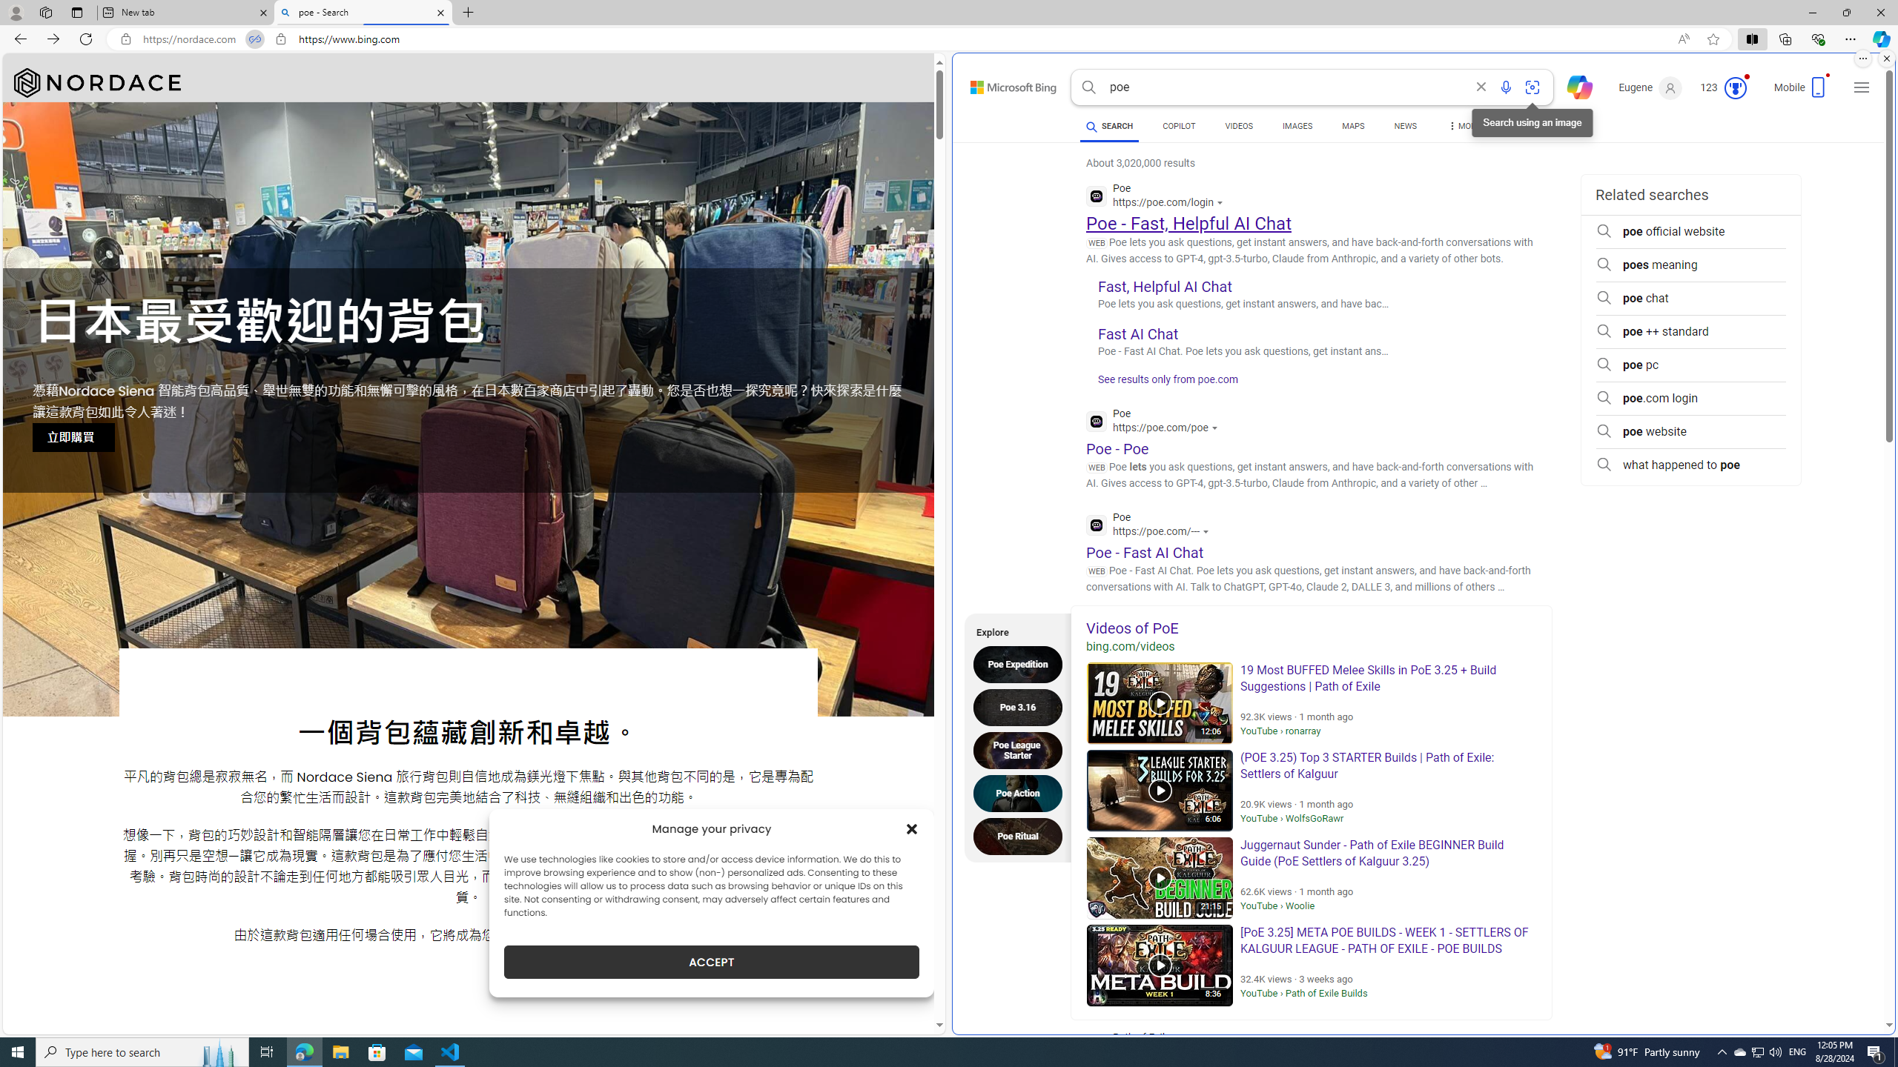 This screenshot has width=1898, height=1067. Describe the element at coordinates (1022, 793) in the screenshot. I see `Poe Action` at that location.